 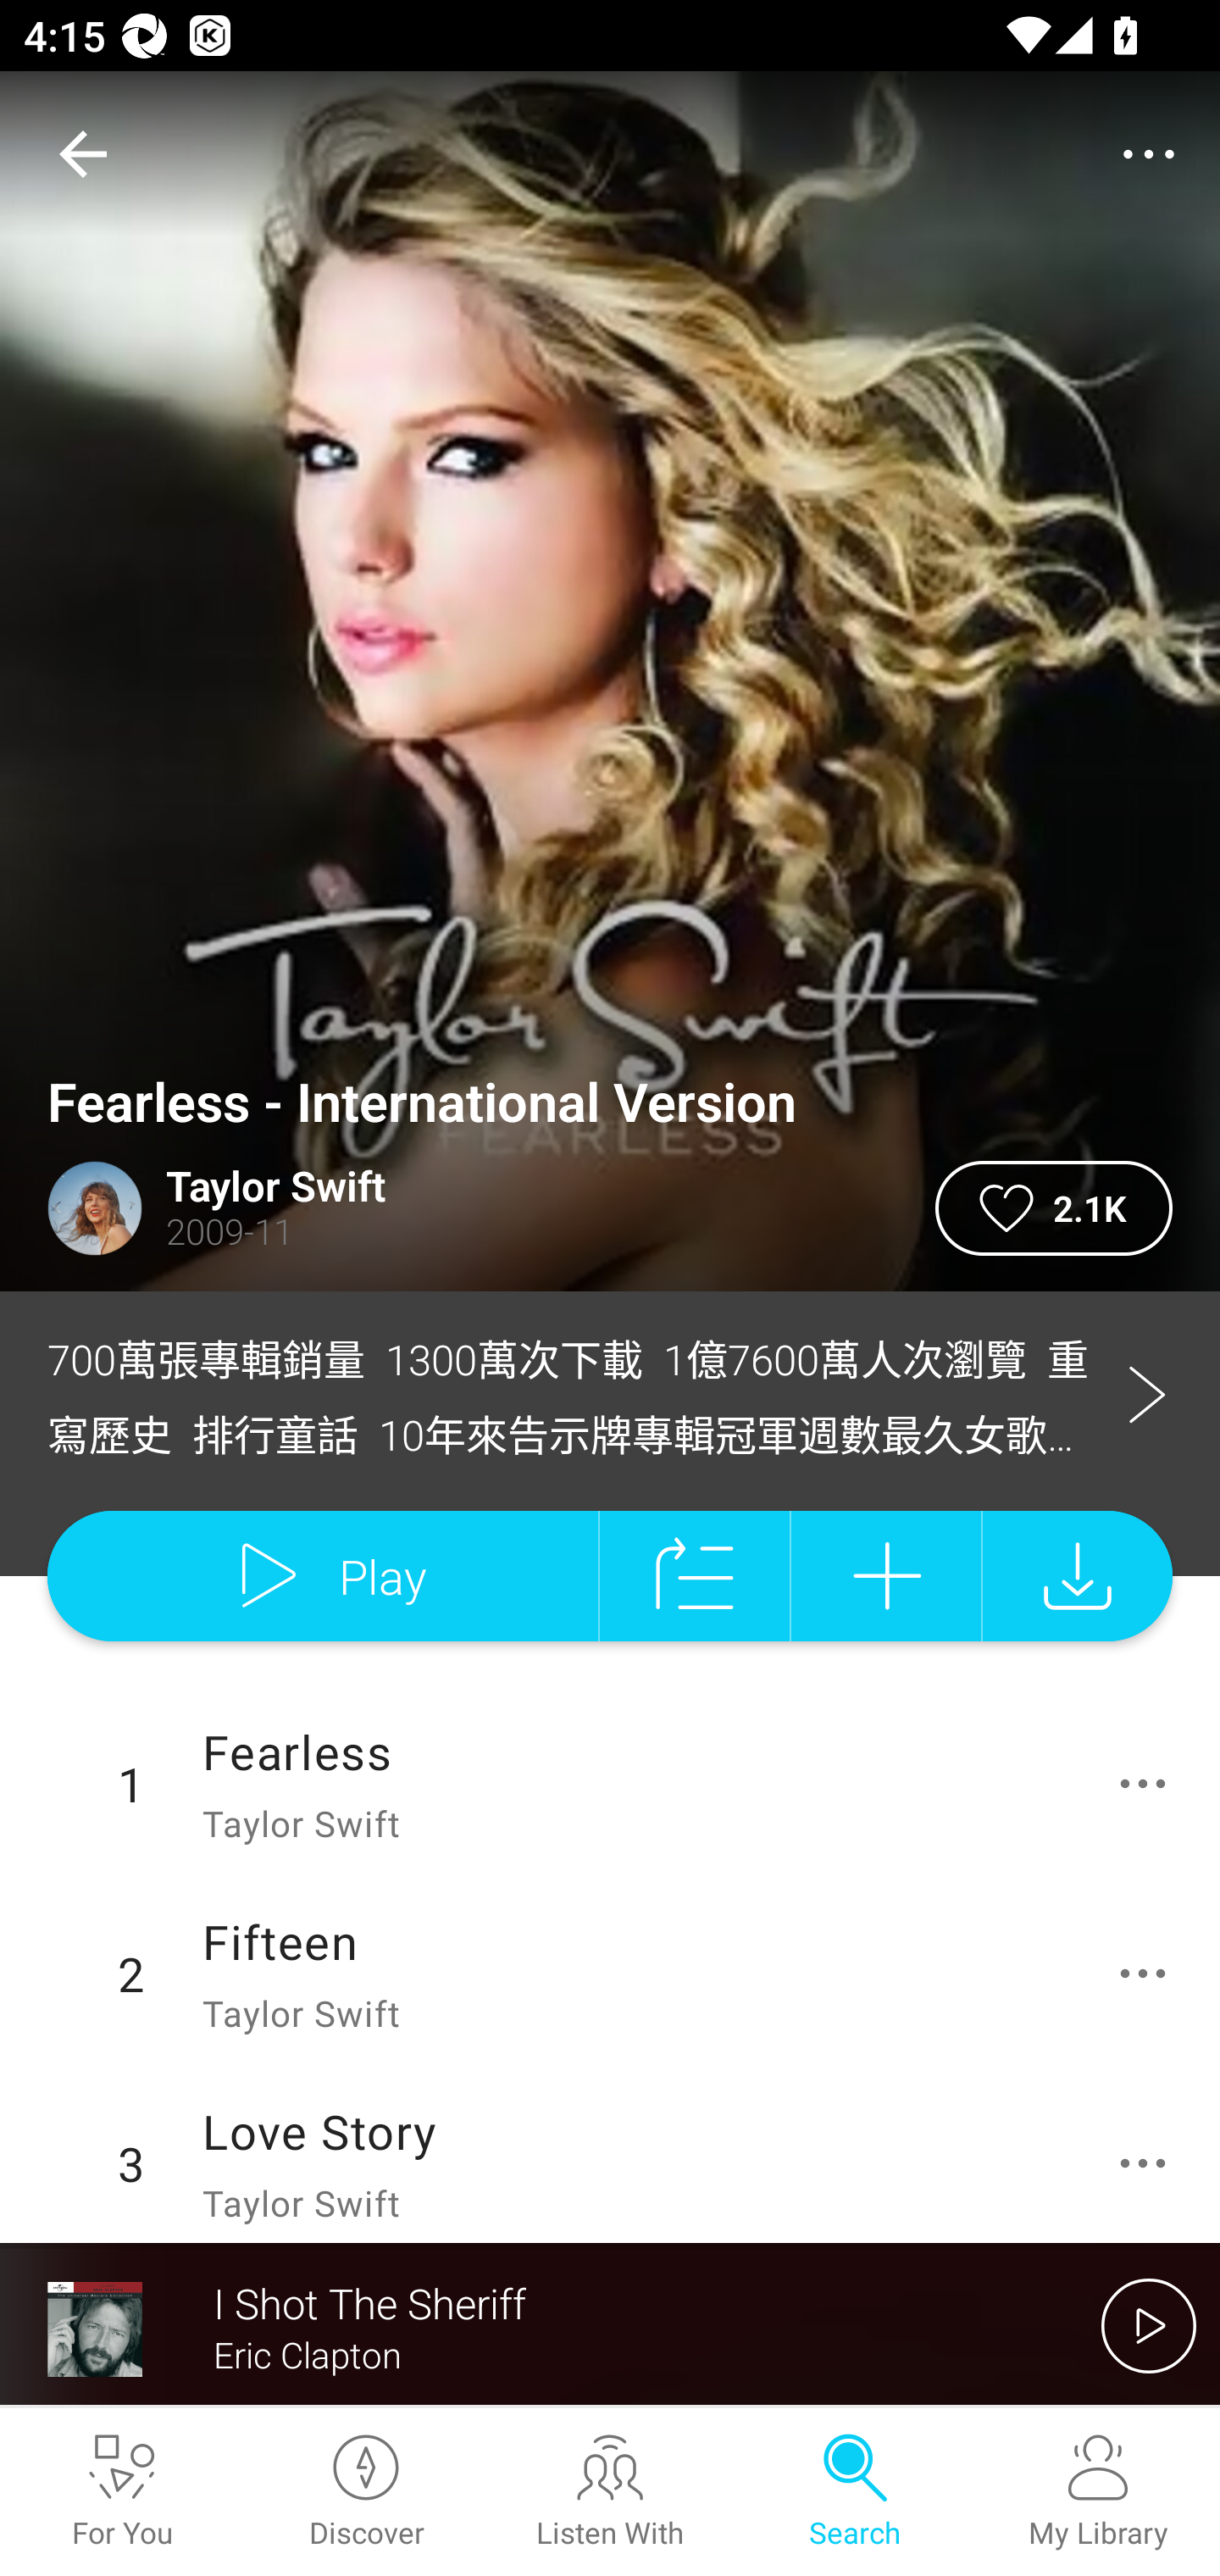 What do you see at coordinates (1149, 154) in the screenshot?
I see `overflow` at bounding box center [1149, 154].